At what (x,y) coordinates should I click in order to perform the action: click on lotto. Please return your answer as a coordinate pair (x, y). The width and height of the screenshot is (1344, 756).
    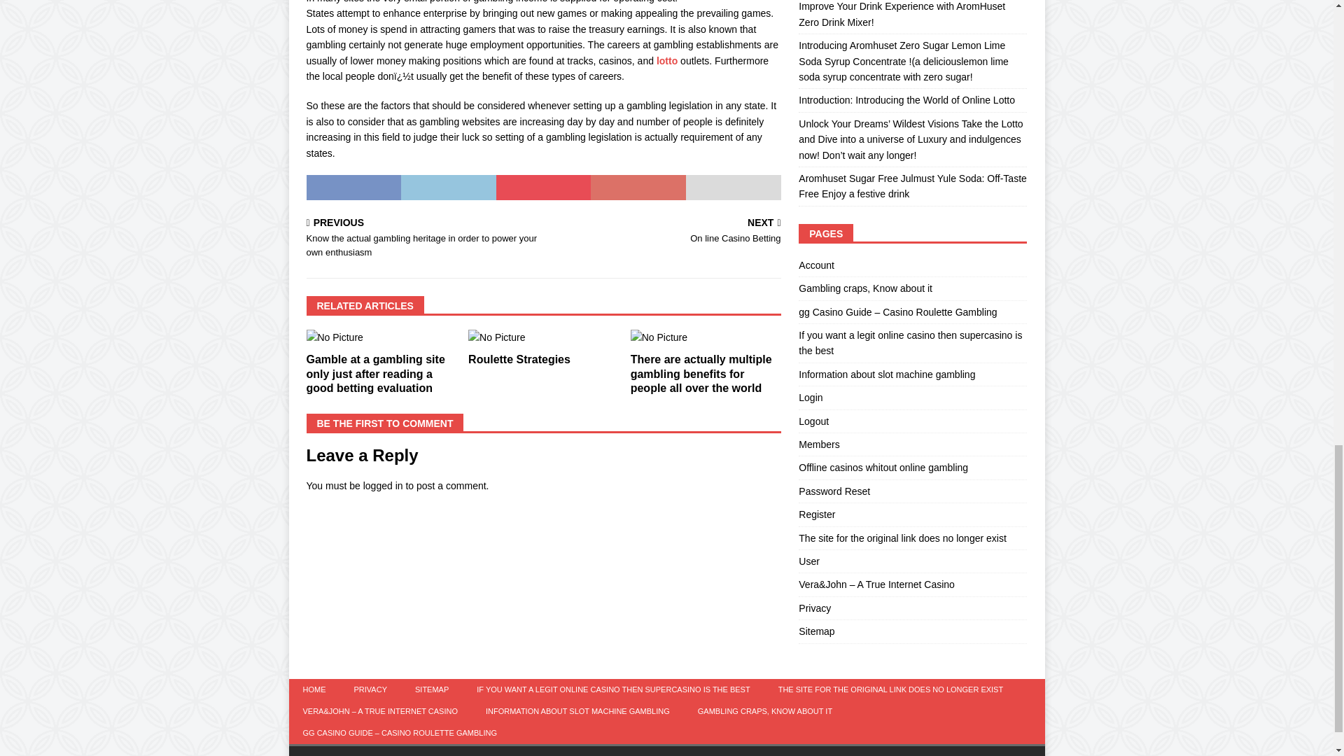
    Looking at the image, I should click on (665, 232).